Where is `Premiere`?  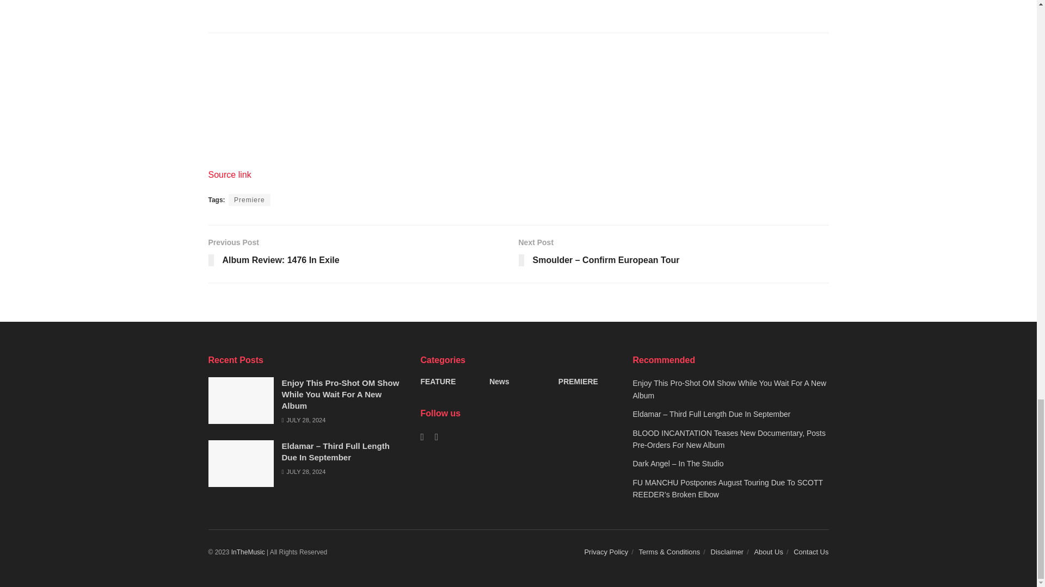 Premiere is located at coordinates (249, 200).